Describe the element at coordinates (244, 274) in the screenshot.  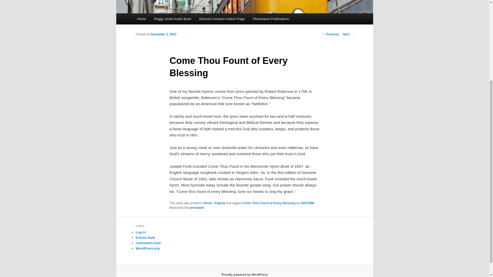
I see `Semantic Personal Publishing Platform` at that location.